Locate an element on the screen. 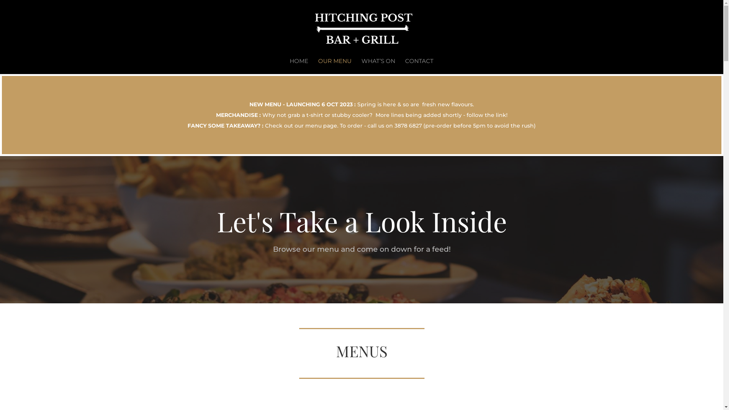 The width and height of the screenshot is (729, 410). OUR MENU is located at coordinates (335, 66).